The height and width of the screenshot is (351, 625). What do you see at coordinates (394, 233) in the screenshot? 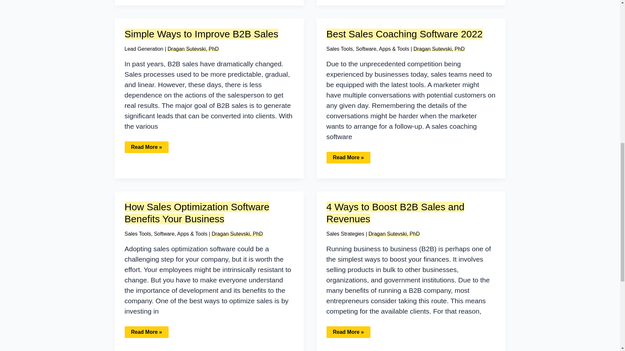
I see `View all posts by Dragan Sutevski, PhD` at bounding box center [394, 233].